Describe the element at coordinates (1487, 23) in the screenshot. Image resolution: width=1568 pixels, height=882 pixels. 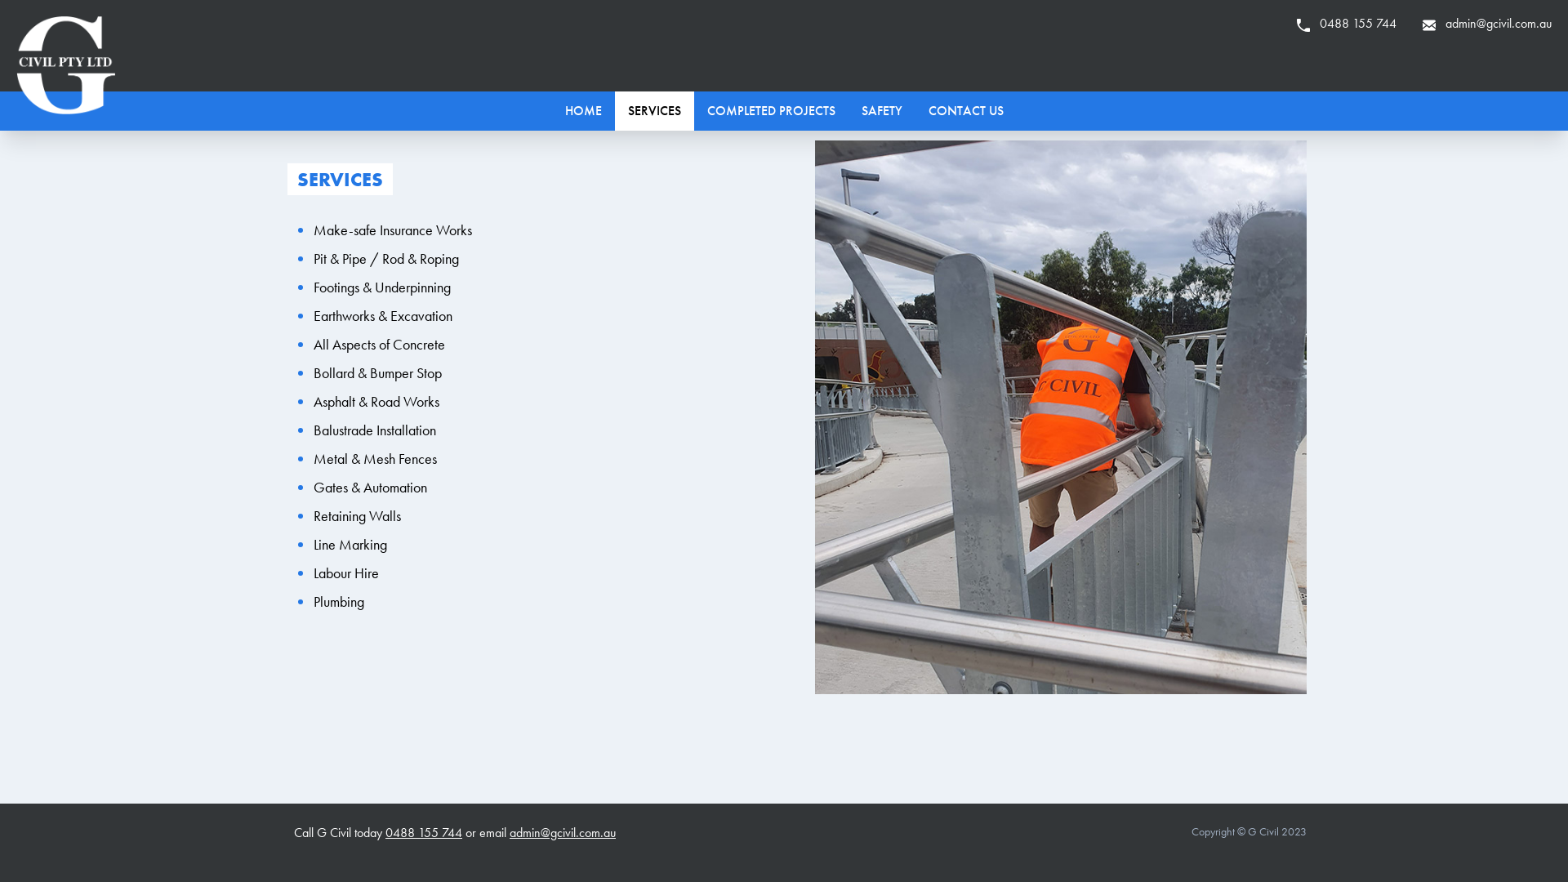
I see `admin@gcivil.com.au` at that location.